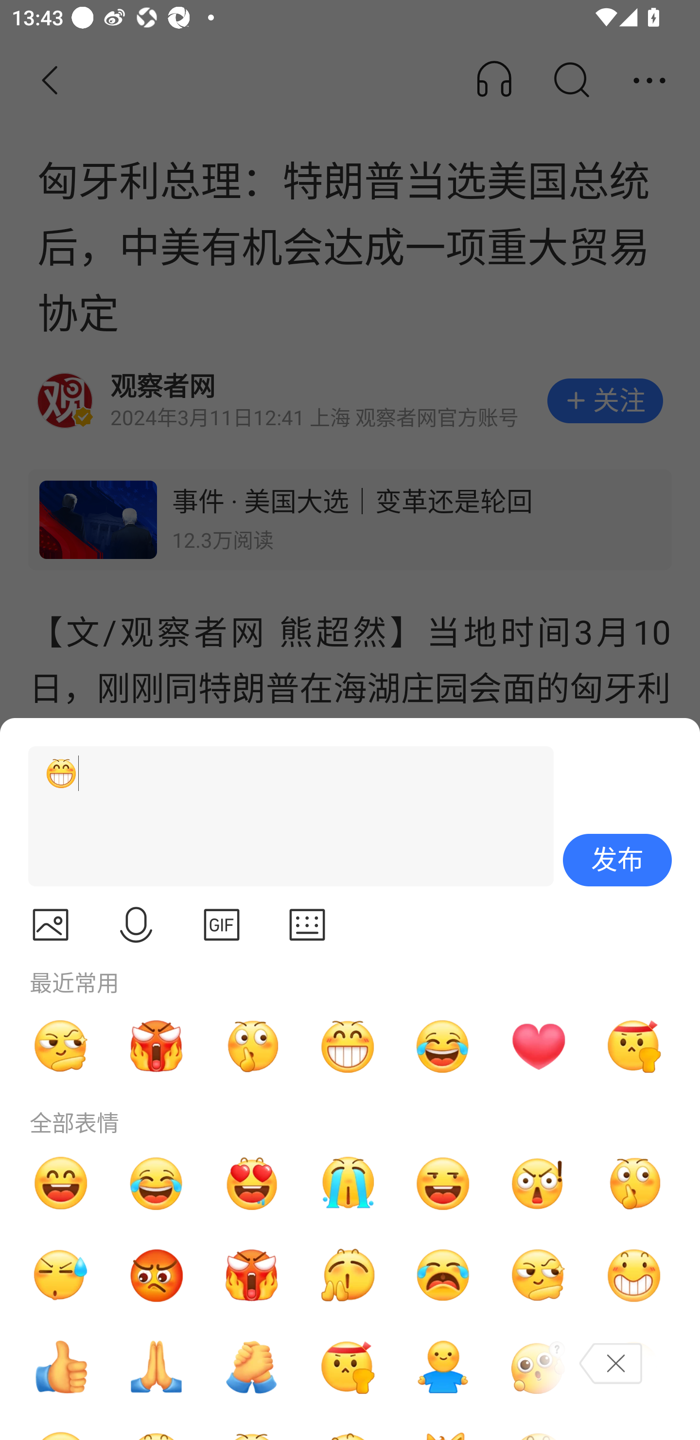 The width and height of the screenshot is (700, 1440). What do you see at coordinates (61, 1367) in the screenshot?
I see `点赞` at bounding box center [61, 1367].